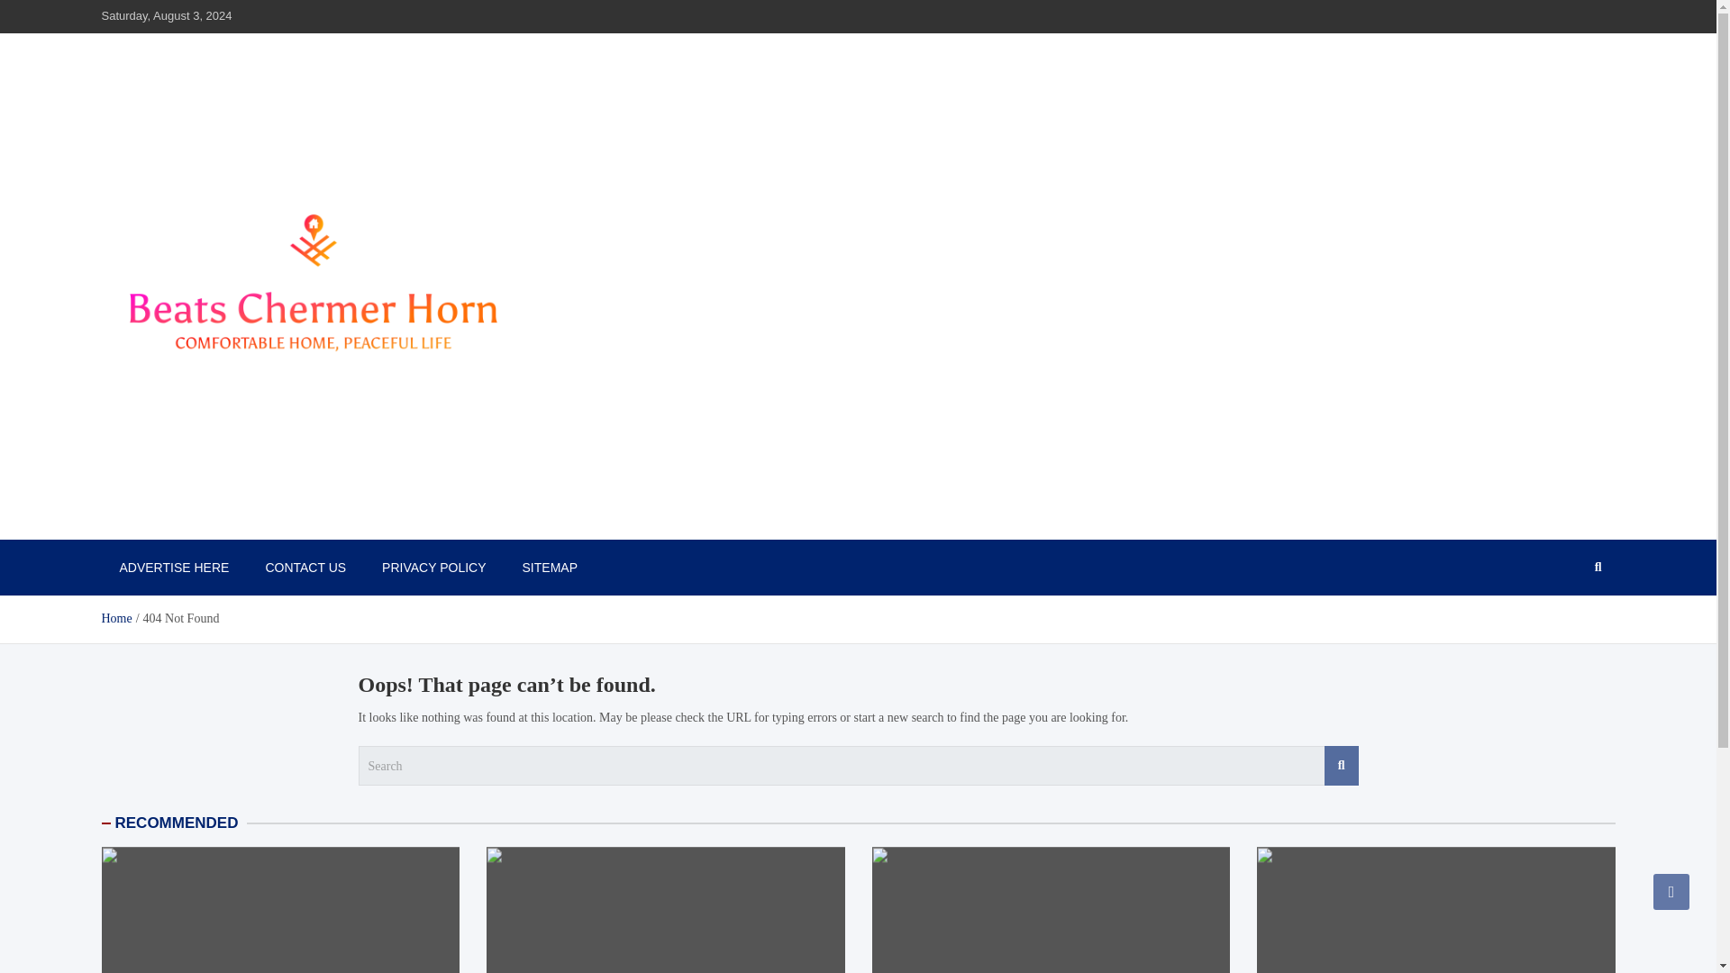  Describe the element at coordinates (1671, 891) in the screenshot. I see `Go to Top` at that location.